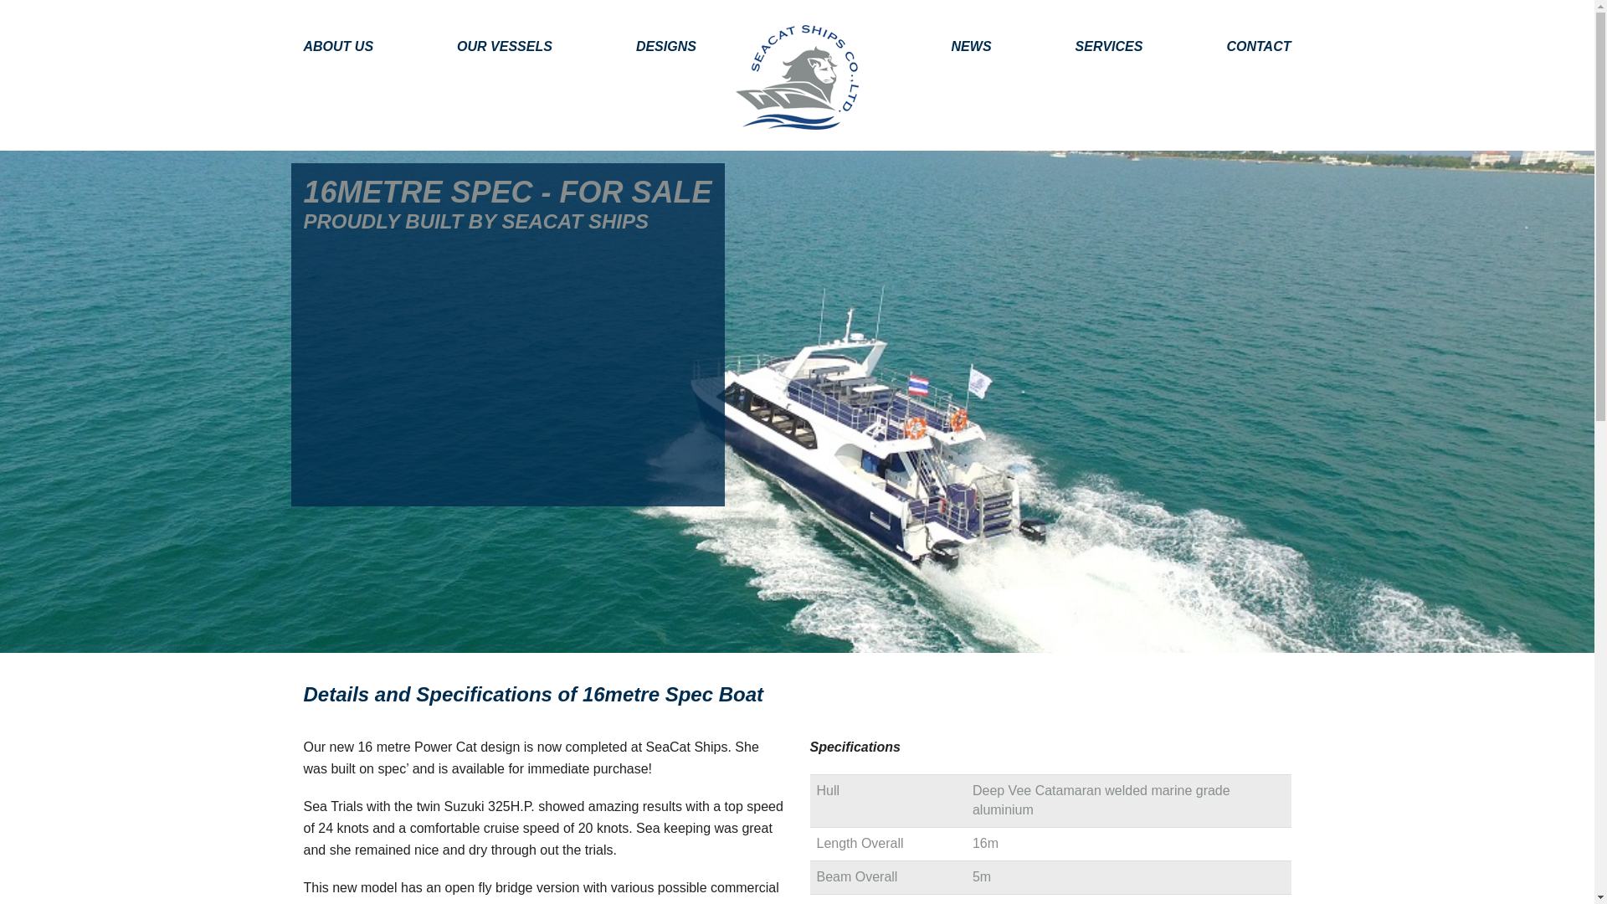  What do you see at coordinates (1109, 47) in the screenshot?
I see `SERVICES` at bounding box center [1109, 47].